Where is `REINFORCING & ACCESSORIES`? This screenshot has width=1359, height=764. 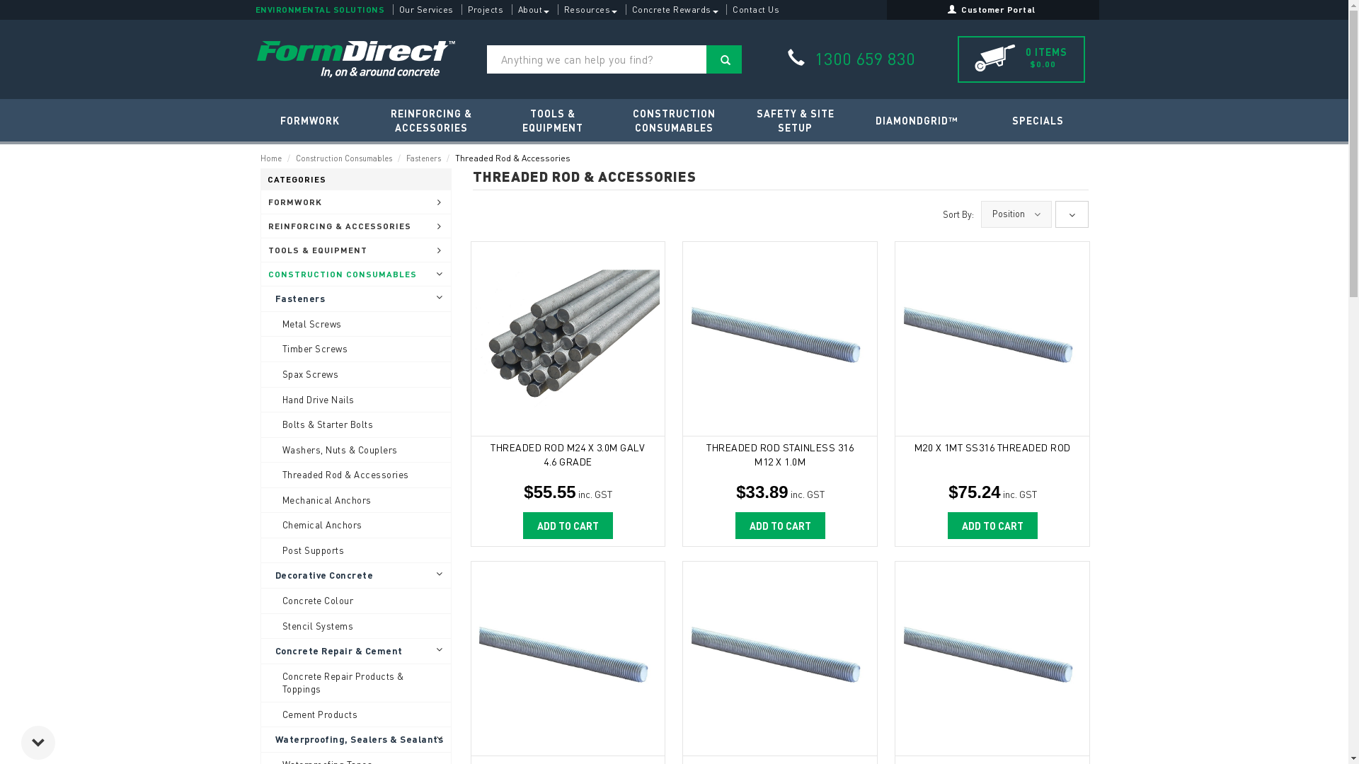 REINFORCING & ACCESSORIES is located at coordinates (432, 120).